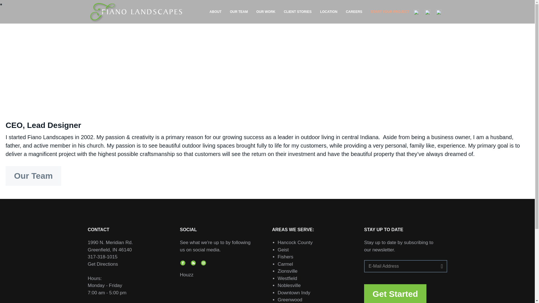 The height and width of the screenshot is (303, 539). What do you see at coordinates (266, 12) in the screenshot?
I see `OUR WORK` at bounding box center [266, 12].